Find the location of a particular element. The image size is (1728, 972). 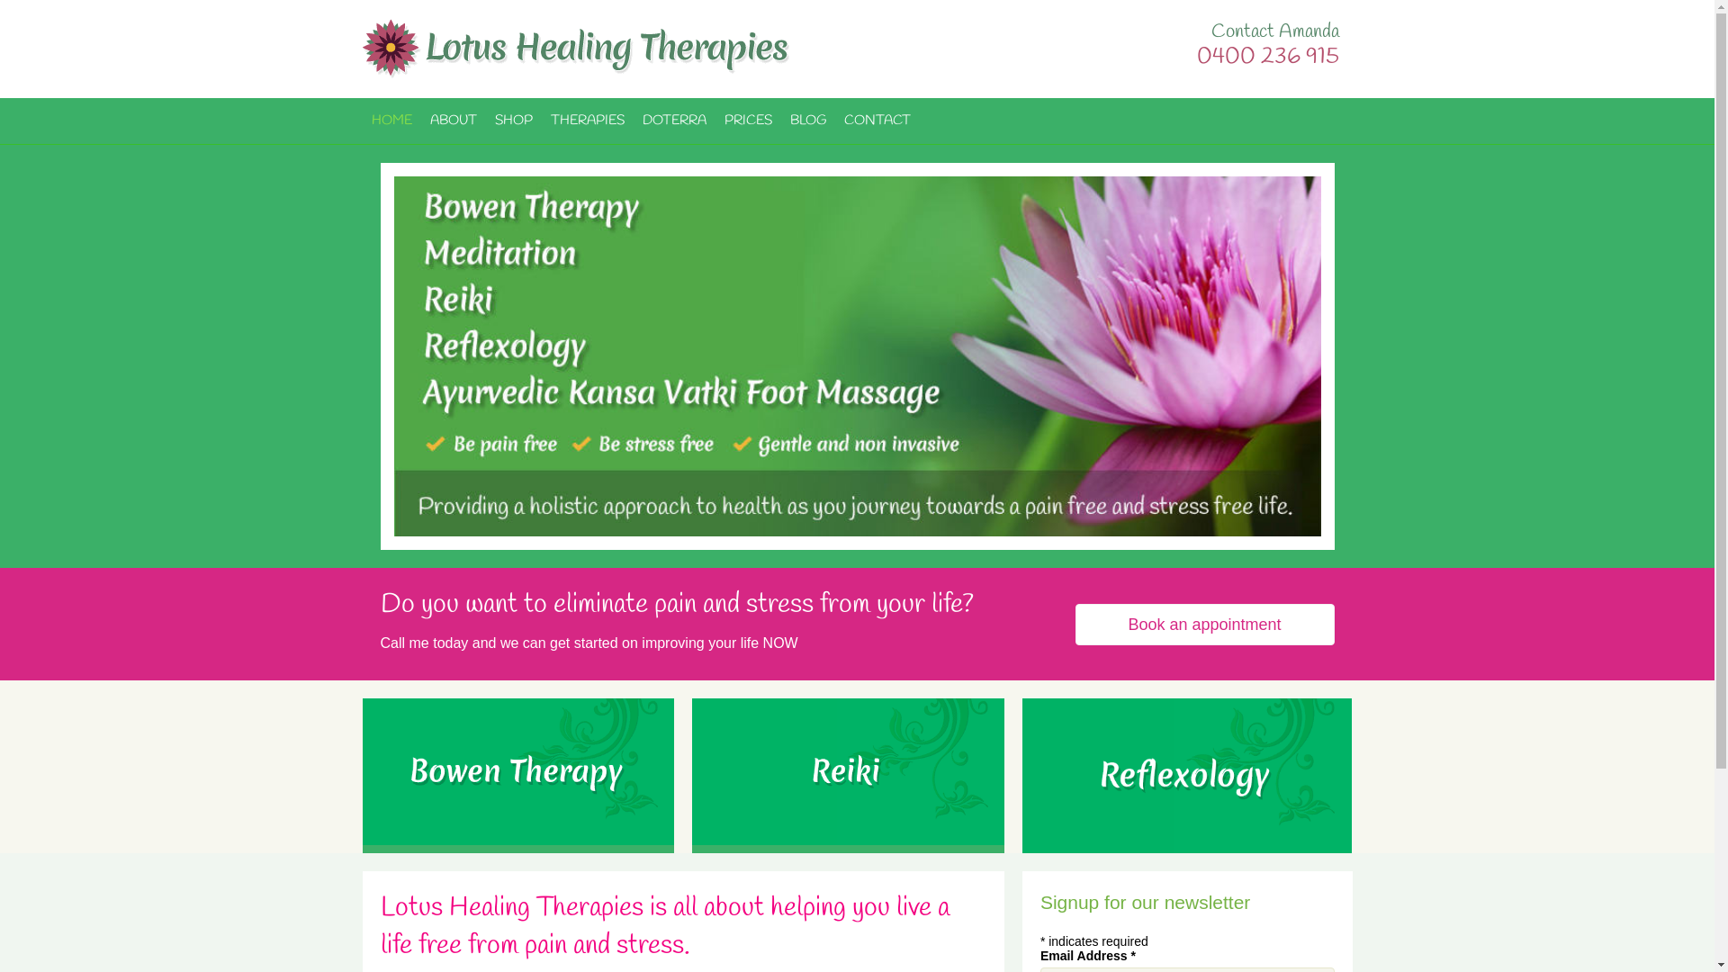

SHOP is located at coordinates (514, 121).